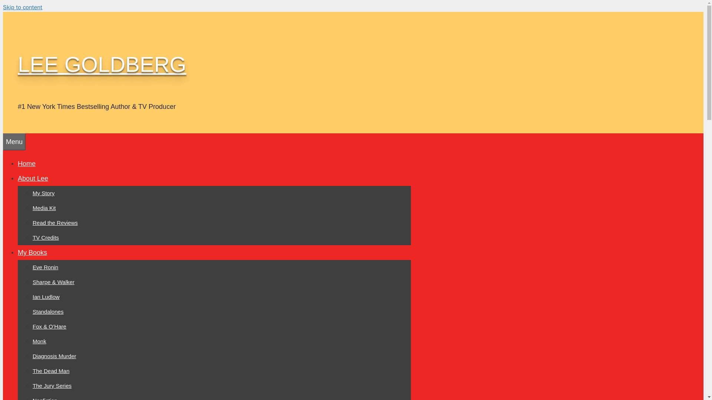 The height and width of the screenshot is (400, 712). Describe the element at coordinates (14, 141) in the screenshot. I see `Menu` at that location.